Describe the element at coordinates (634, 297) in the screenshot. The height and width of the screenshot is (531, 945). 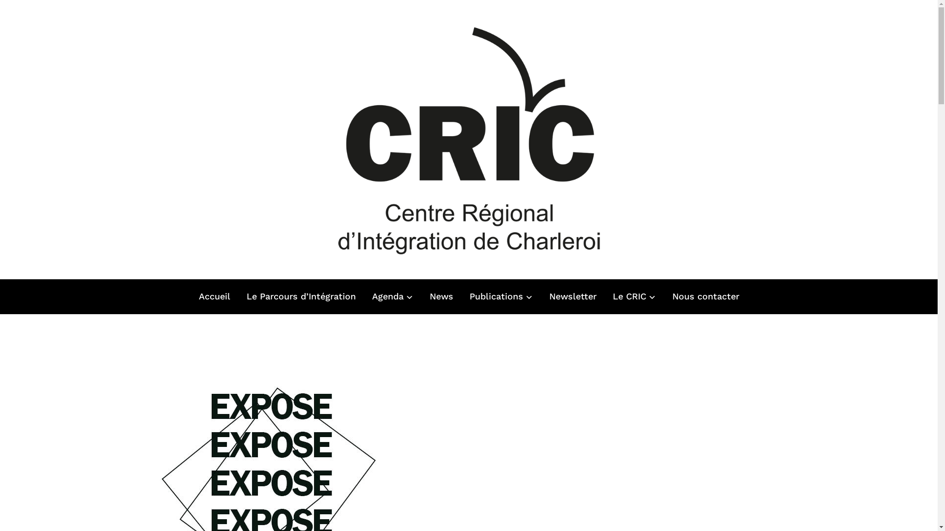
I see `Le CRIC` at that location.